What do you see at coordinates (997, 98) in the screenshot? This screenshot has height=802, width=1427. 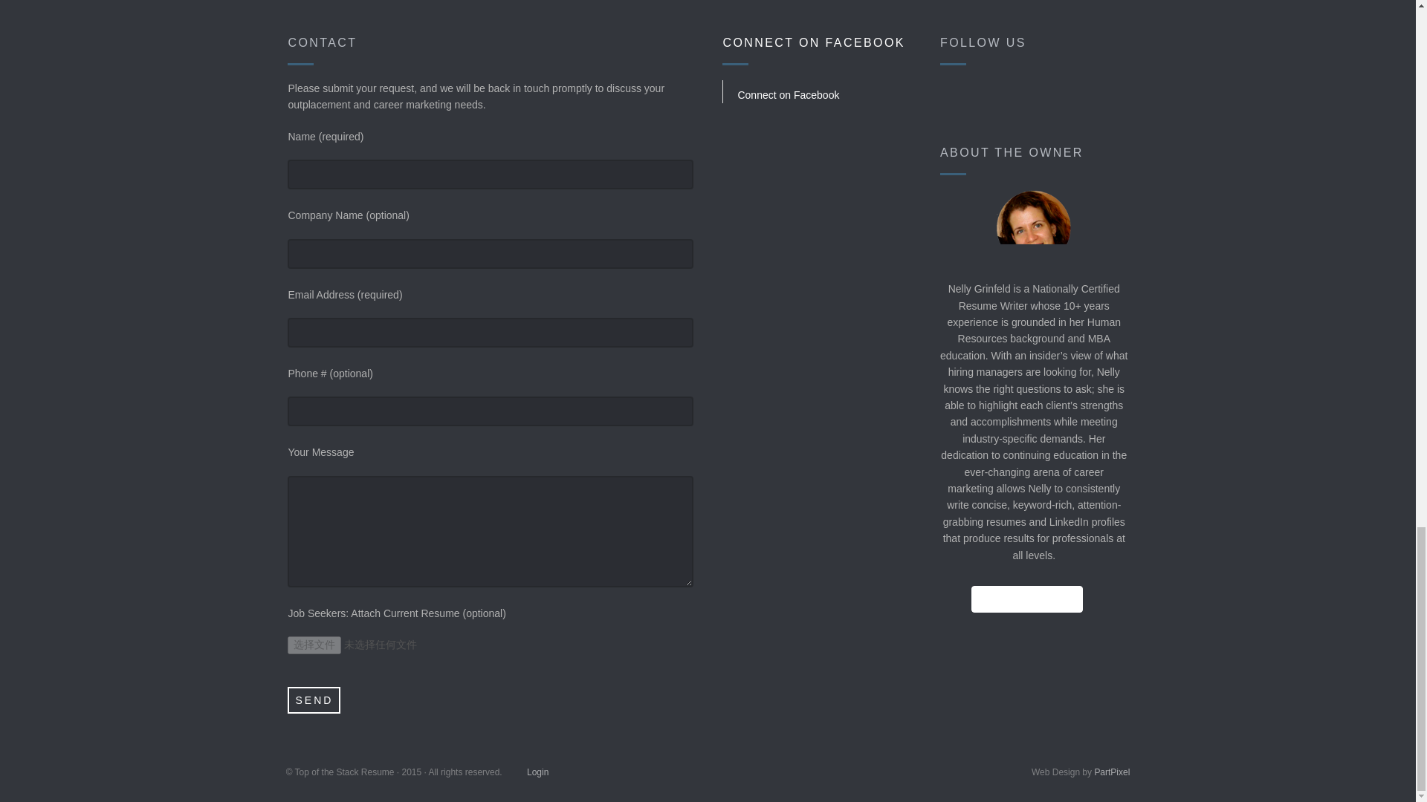 I see `Twitter` at bounding box center [997, 98].